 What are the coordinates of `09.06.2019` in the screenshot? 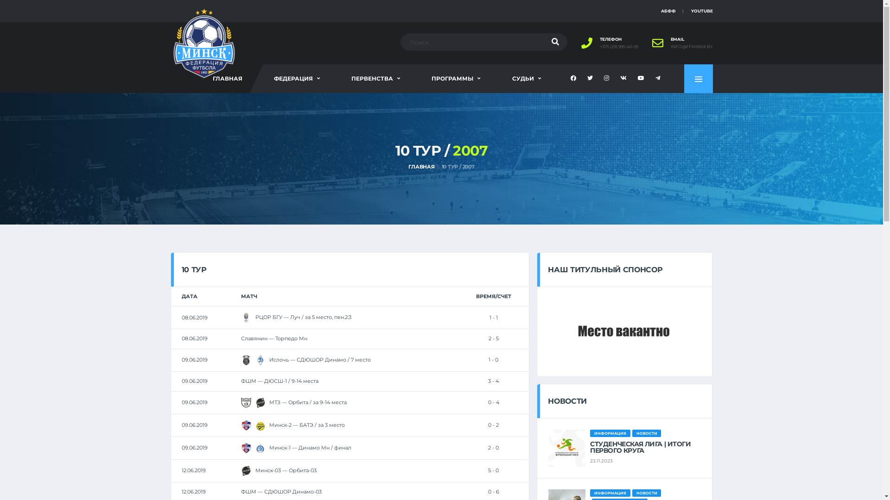 It's located at (195, 402).